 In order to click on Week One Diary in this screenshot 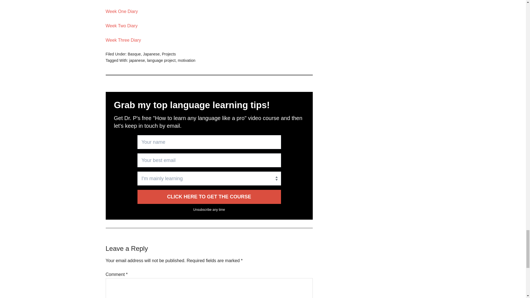, I will do `click(121, 11)`.